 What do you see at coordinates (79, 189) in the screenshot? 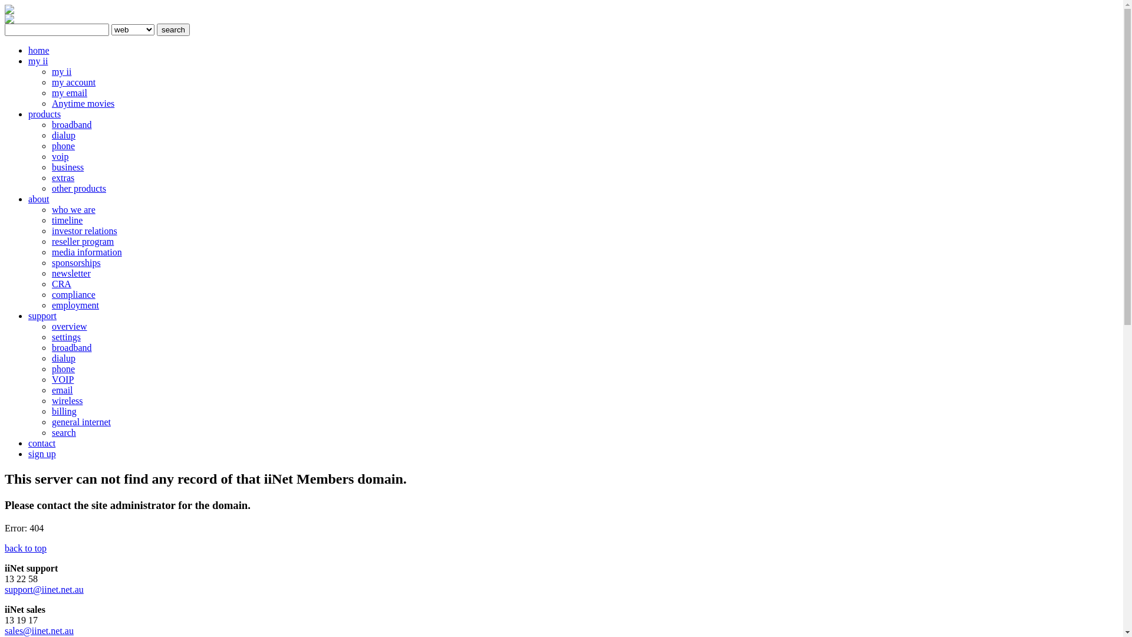
I see `other products` at bounding box center [79, 189].